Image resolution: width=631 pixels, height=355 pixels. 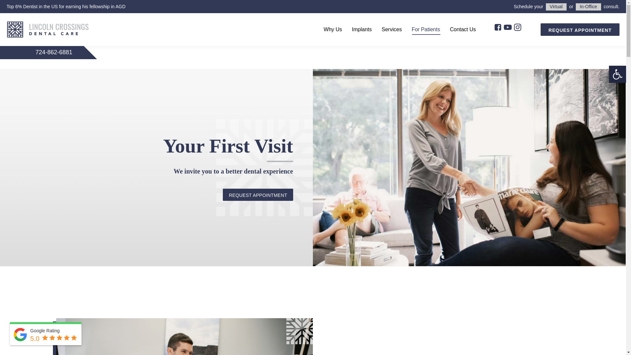 I want to click on YouTube page opens in new window, so click(x=508, y=28).